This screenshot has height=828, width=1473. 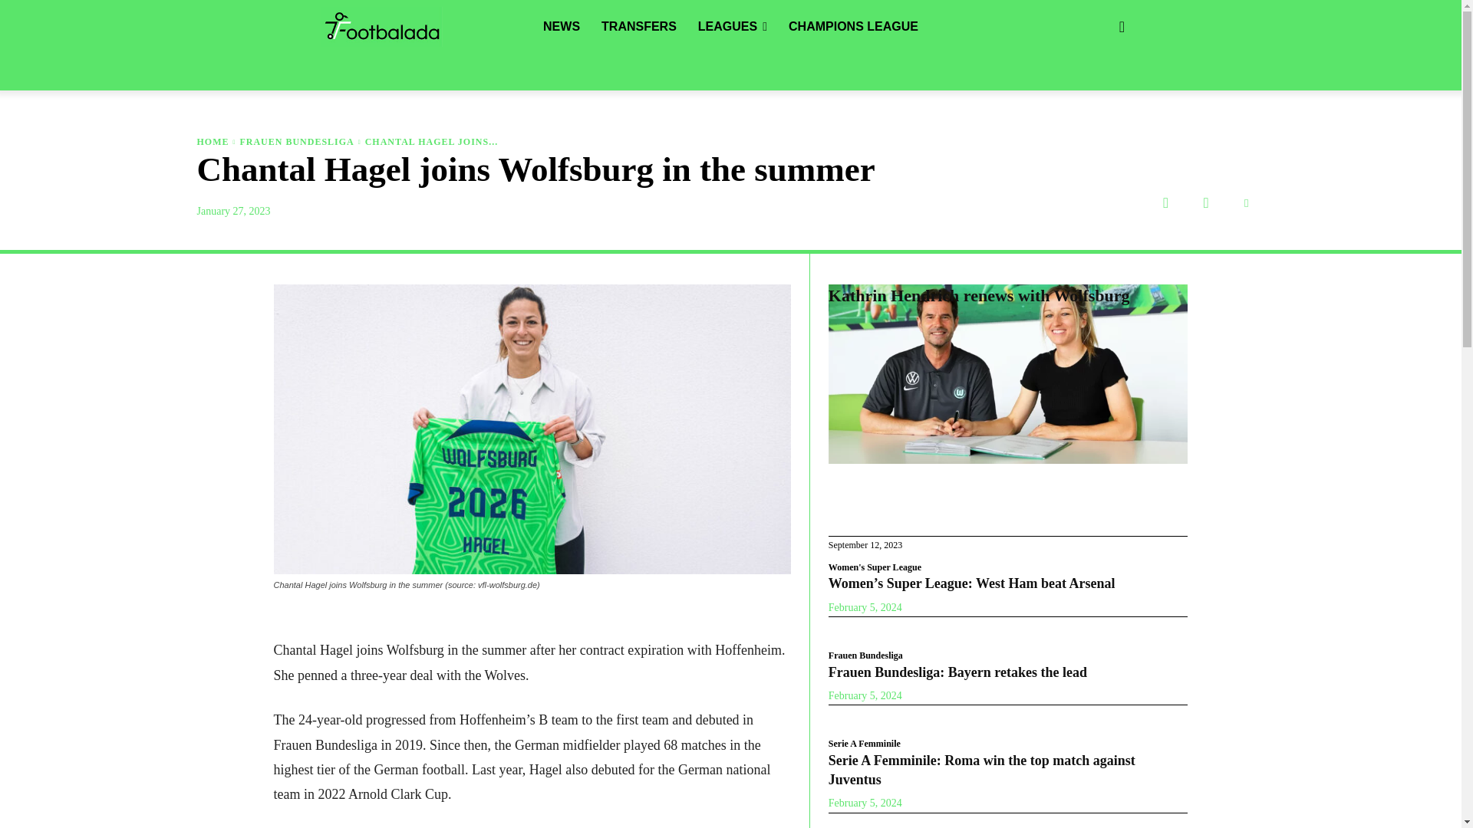 I want to click on HOME, so click(x=212, y=142).